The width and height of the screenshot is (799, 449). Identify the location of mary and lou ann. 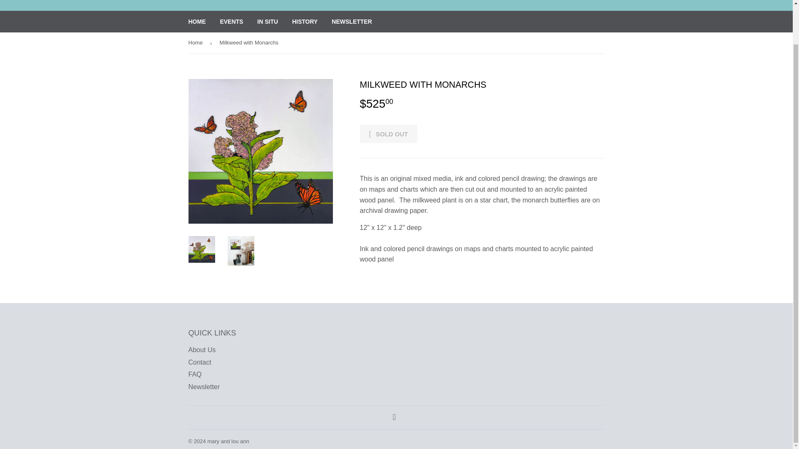
(228, 442).